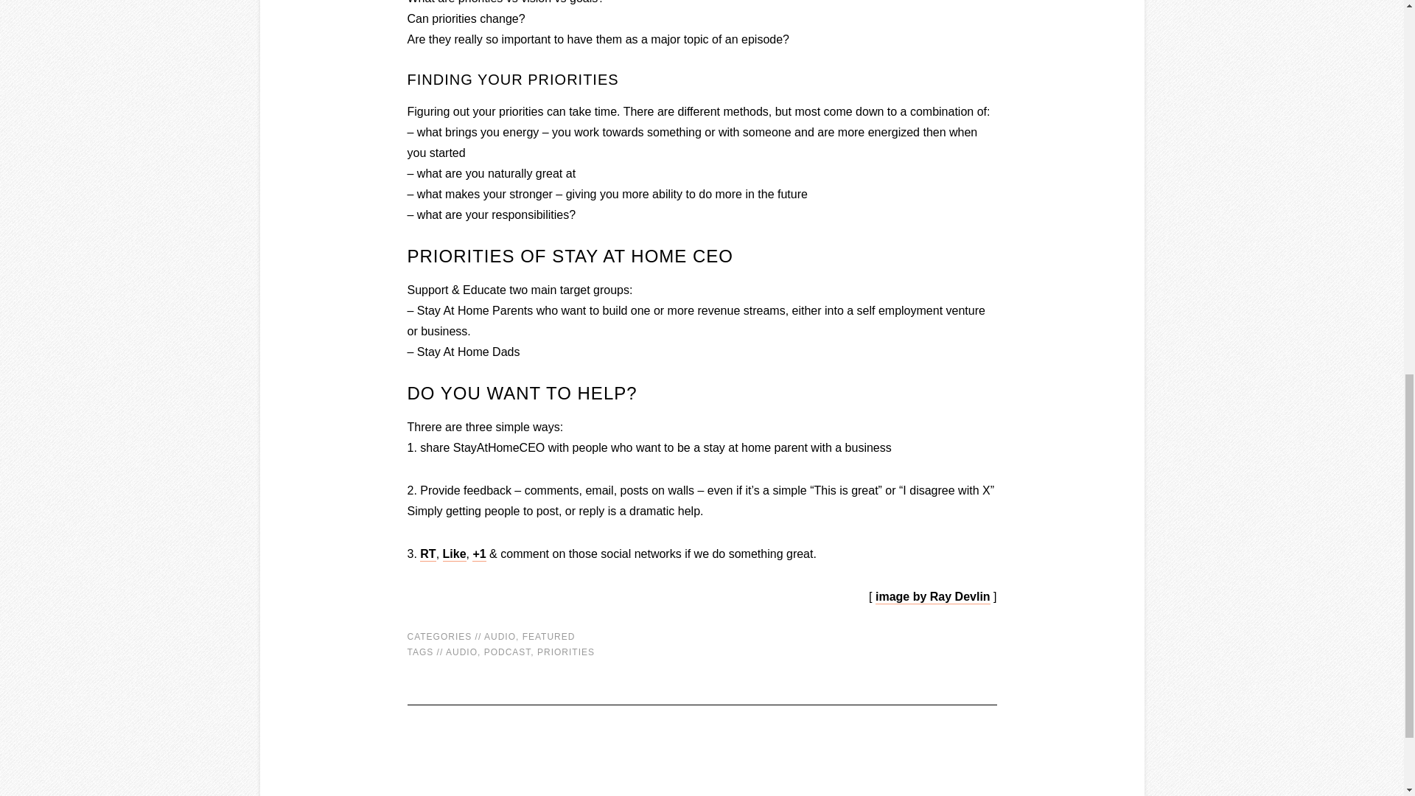 Image resolution: width=1415 pixels, height=796 pixels. What do you see at coordinates (500, 637) in the screenshot?
I see `AUDIO` at bounding box center [500, 637].